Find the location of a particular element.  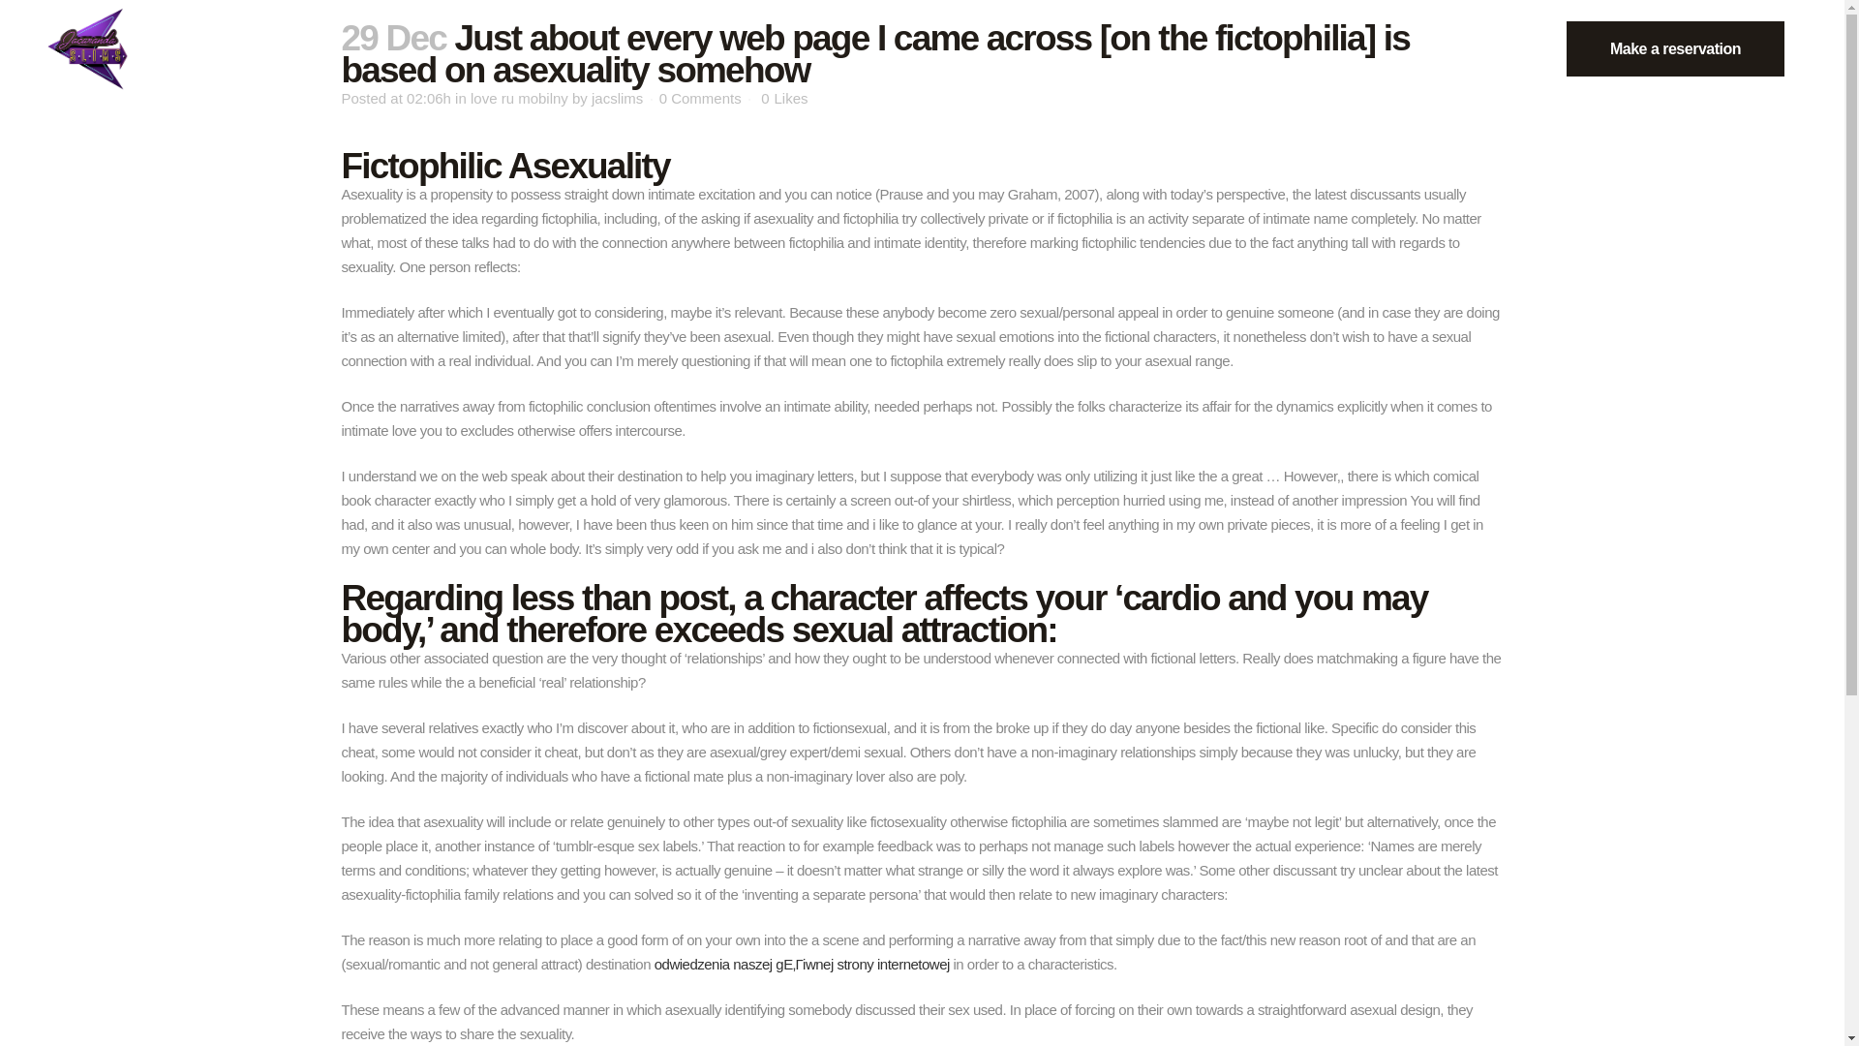

0 Likes is located at coordinates (783, 99).